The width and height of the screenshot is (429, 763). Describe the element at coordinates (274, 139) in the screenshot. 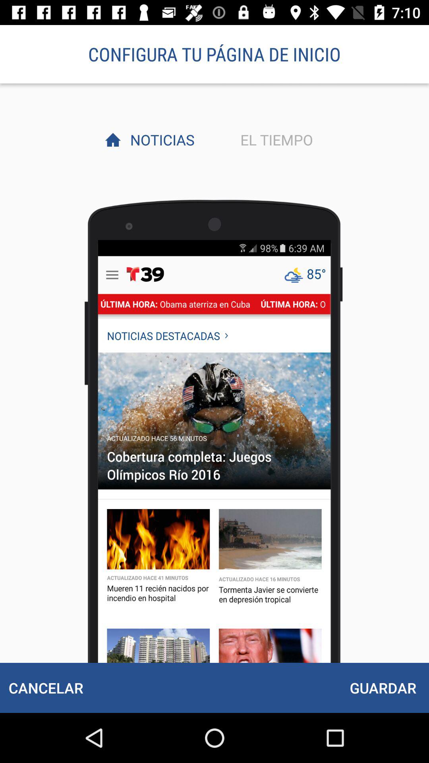

I see `launch icon to the right of noticias` at that location.